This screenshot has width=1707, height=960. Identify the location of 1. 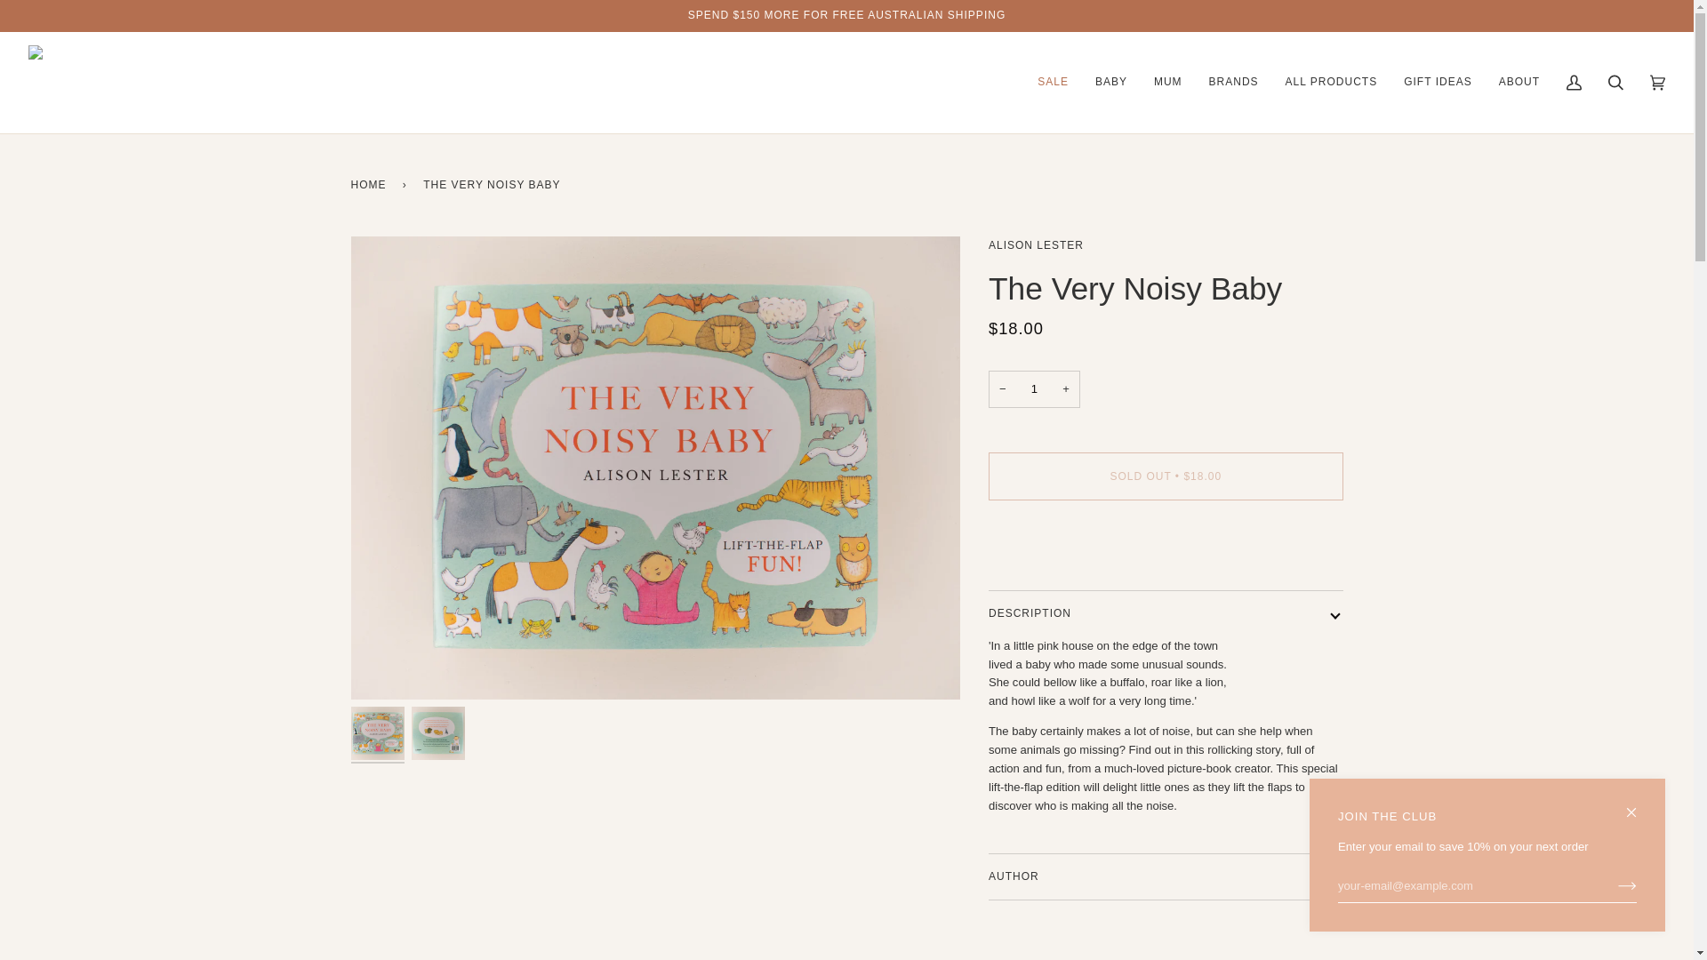
(1034, 389).